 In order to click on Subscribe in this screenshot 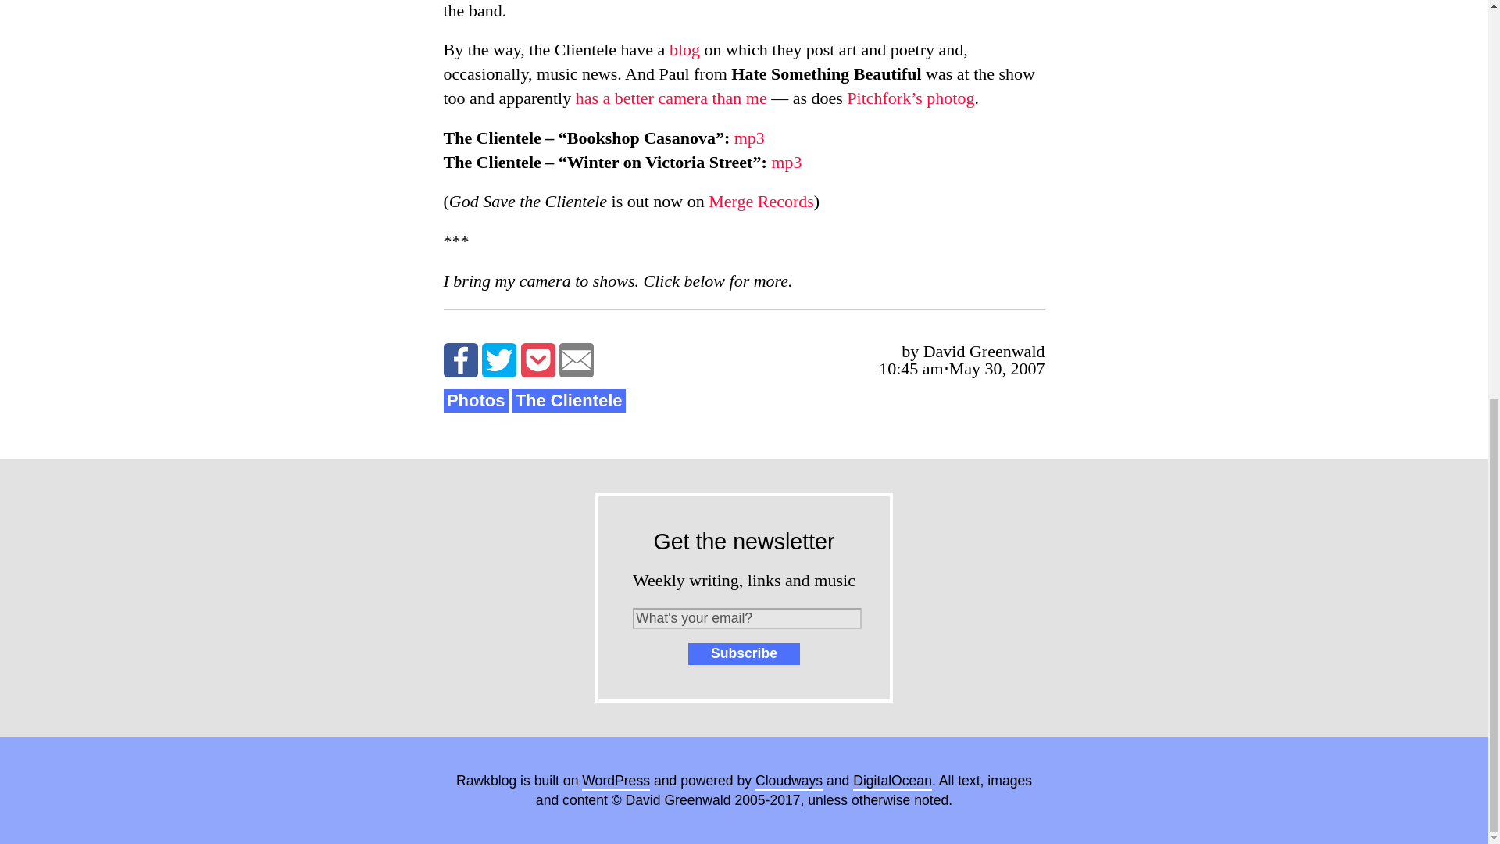, I will do `click(744, 653)`.